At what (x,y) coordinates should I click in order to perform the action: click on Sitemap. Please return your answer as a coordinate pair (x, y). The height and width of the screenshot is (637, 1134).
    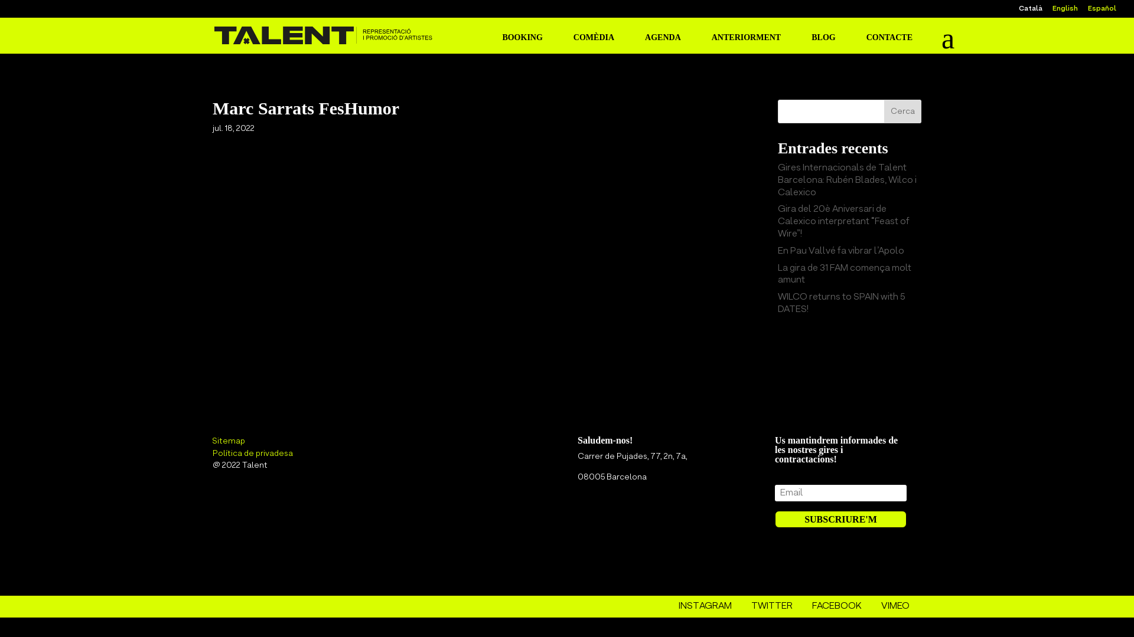
    Looking at the image, I should click on (229, 441).